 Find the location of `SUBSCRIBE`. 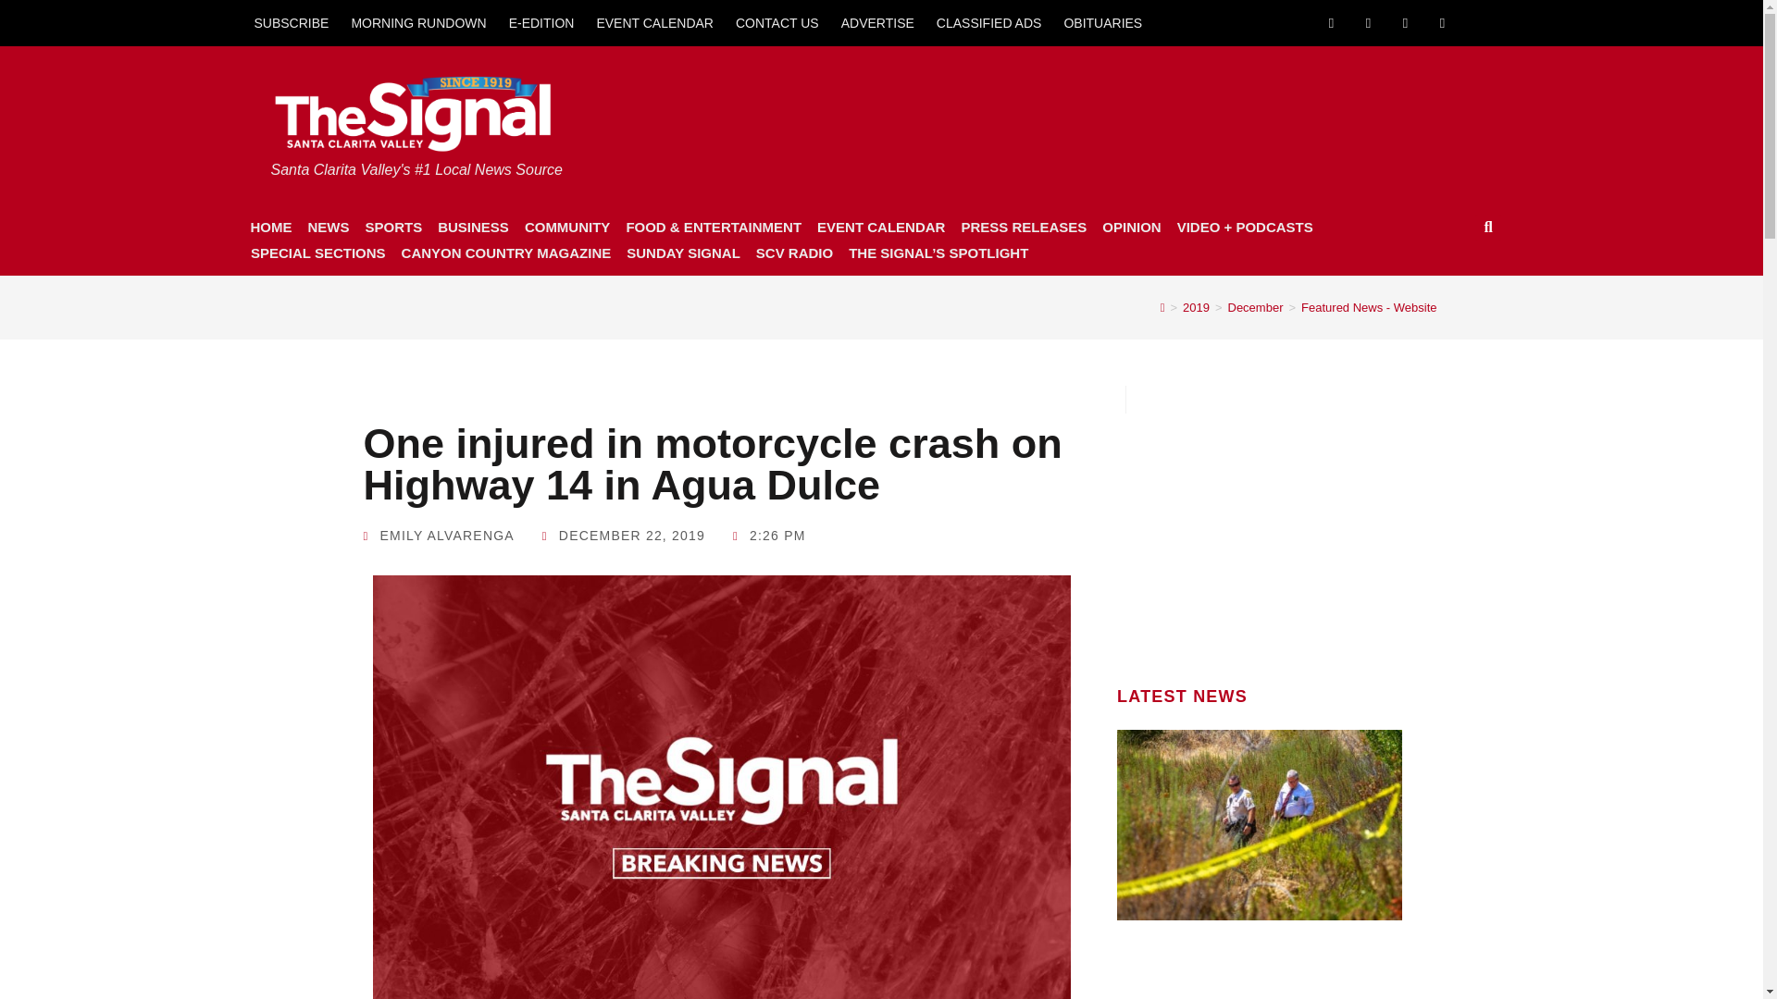

SUBSCRIBE is located at coordinates (291, 22).